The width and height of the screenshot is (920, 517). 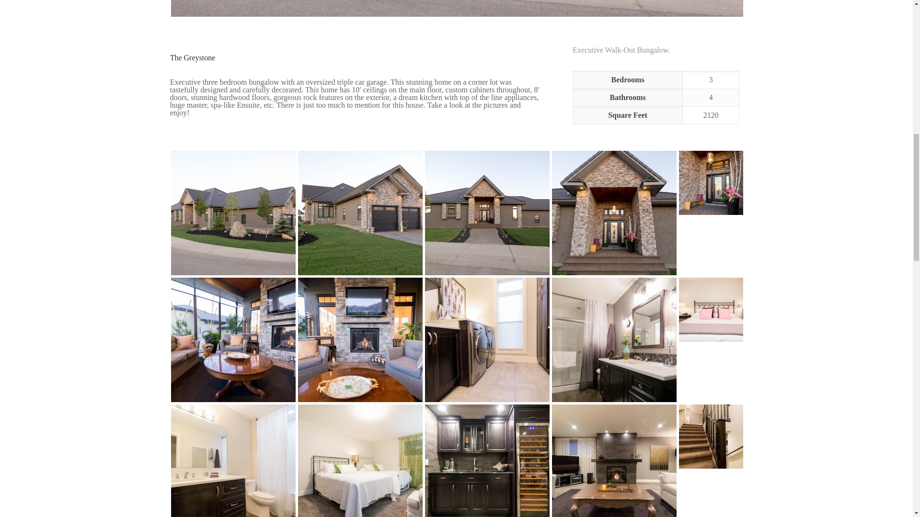 I want to click on 033, so click(x=487, y=213).